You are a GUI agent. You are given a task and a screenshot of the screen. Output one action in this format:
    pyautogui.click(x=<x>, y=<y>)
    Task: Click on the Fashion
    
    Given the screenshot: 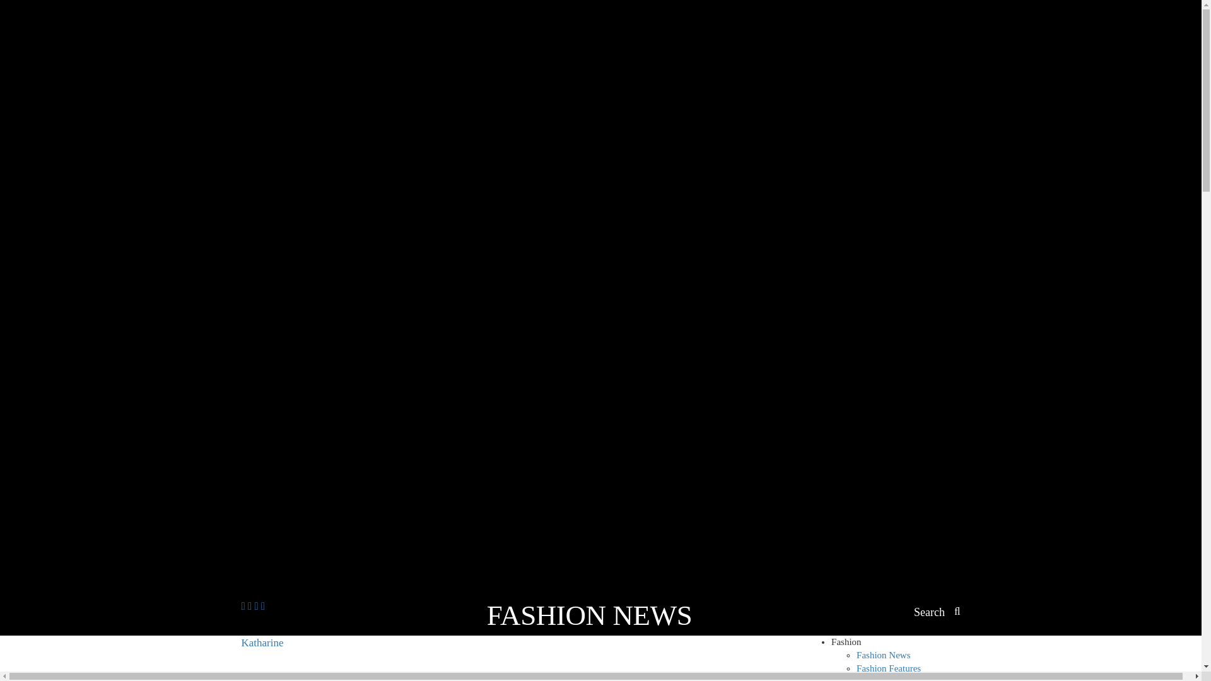 What is the action you would take?
    pyautogui.click(x=846, y=642)
    